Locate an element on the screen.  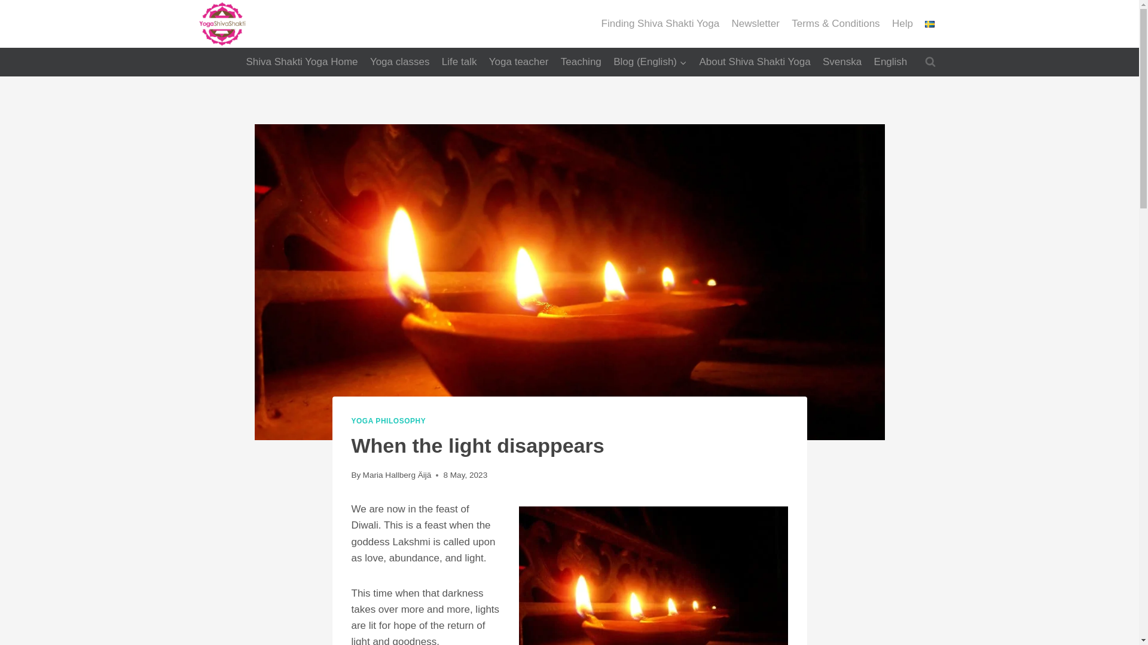
Yoga teacher is located at coordinates (519, 62).